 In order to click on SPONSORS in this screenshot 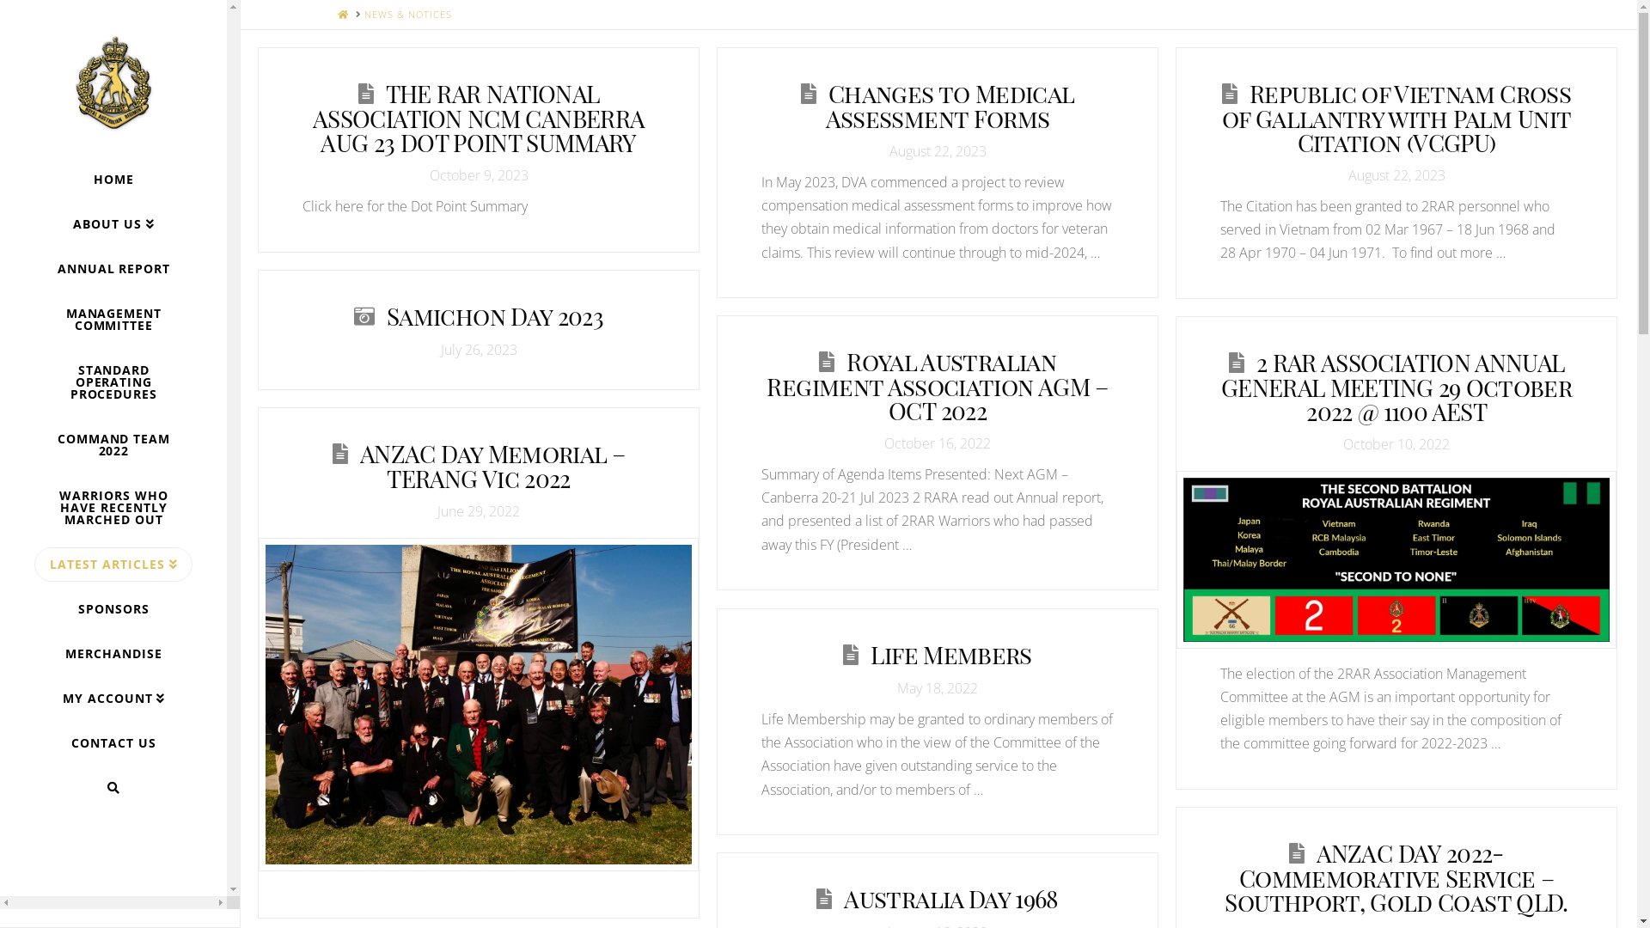, I will do `click(113, 609)`.